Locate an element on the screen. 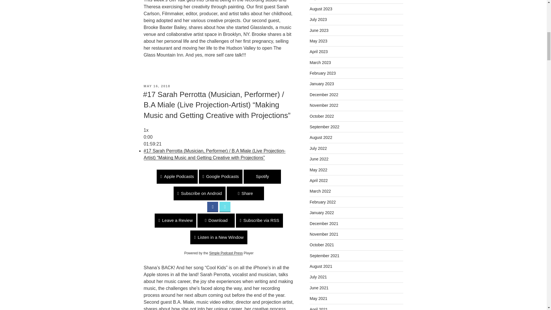 This screenshot has width=551, height=310. MAY 16, 2018 is located at coordinates (157, 86).